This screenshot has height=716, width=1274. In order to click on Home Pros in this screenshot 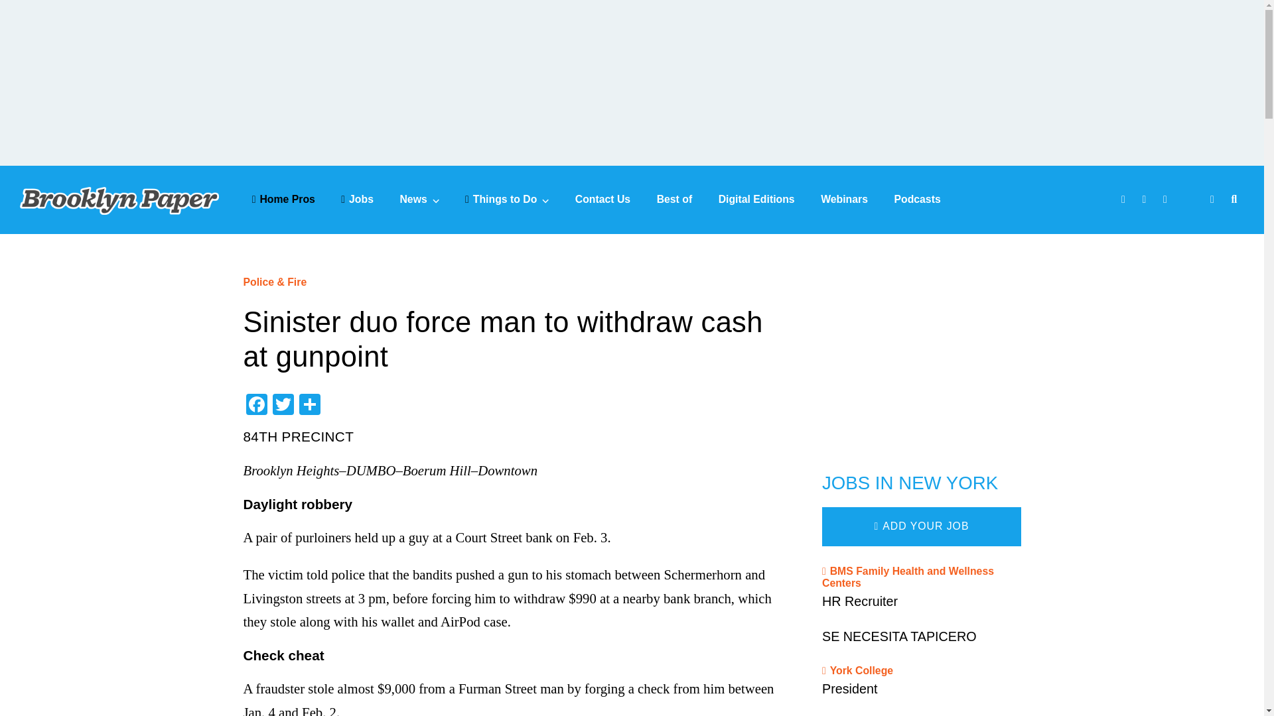, I will do `click(283, 199)`.